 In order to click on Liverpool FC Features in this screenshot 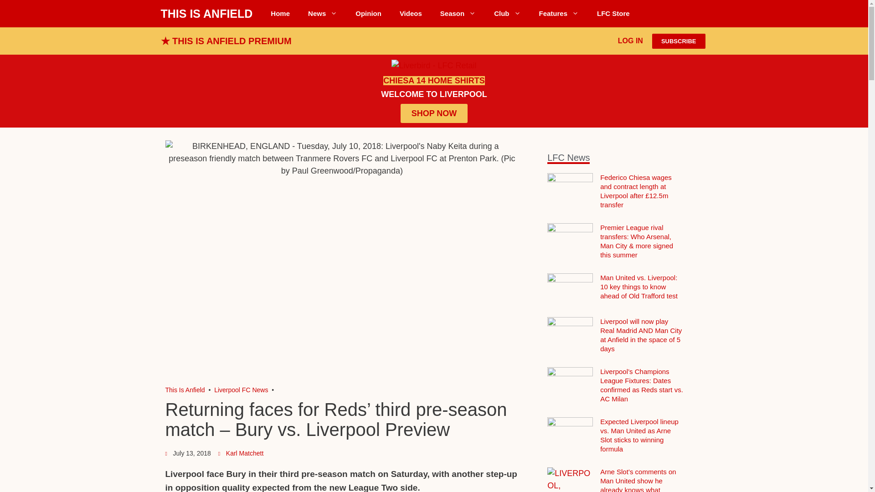, I will do `click(559, 14)`.